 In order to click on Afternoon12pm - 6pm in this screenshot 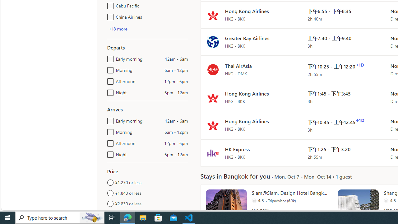, I will do `click(109, 142)`.